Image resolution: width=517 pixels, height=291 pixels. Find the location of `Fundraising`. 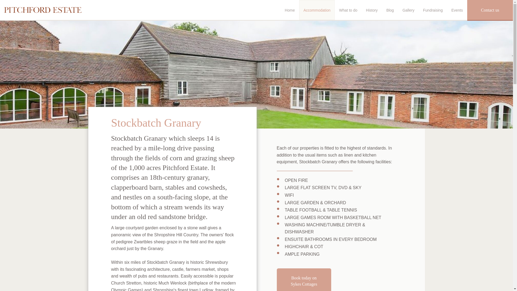

Fundraising is located at coordinates (433, 10).